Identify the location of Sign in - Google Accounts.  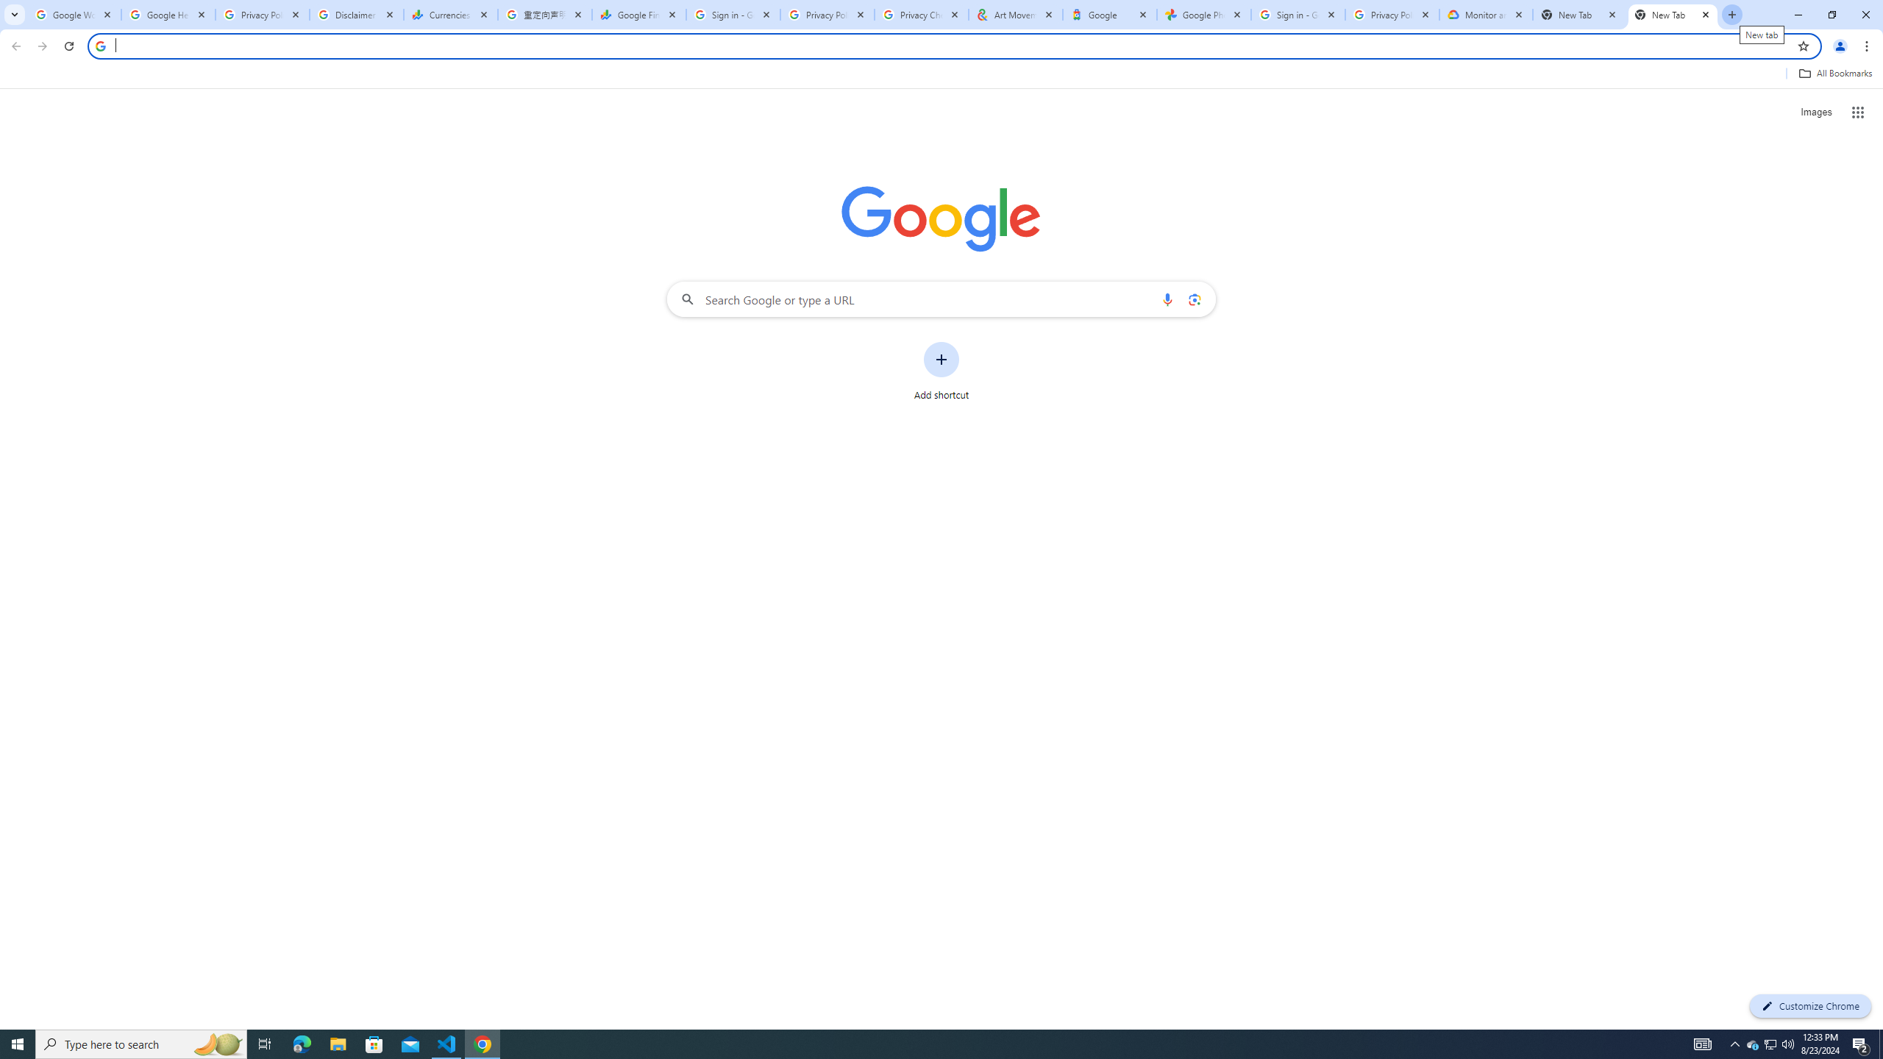
(1298, 15).